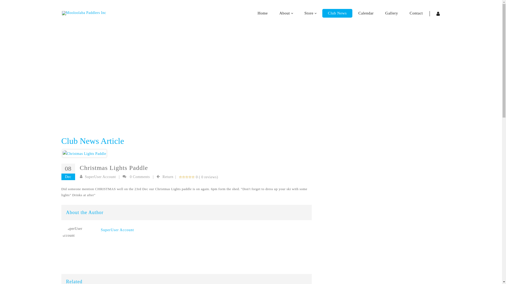 The height and width of the screenshot is (284, 506). I want to click on Club News, so click(245, 80).